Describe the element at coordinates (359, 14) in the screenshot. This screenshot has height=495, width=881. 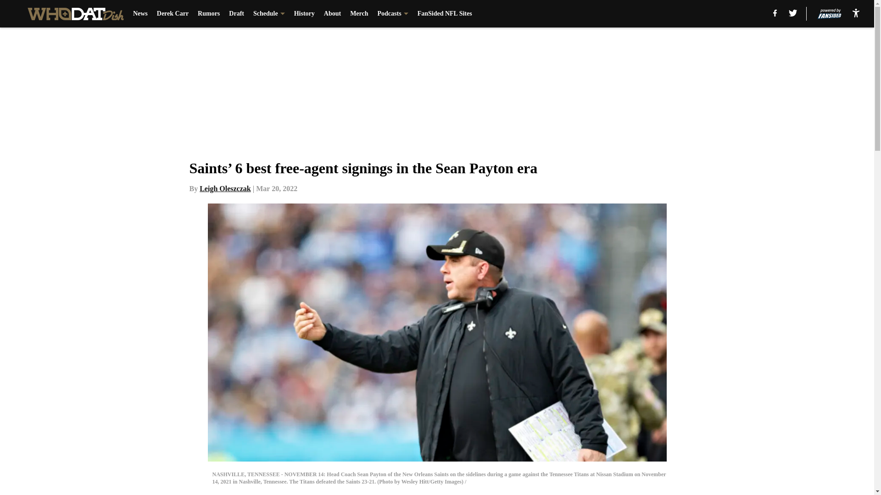
I see `Merch` at that location.